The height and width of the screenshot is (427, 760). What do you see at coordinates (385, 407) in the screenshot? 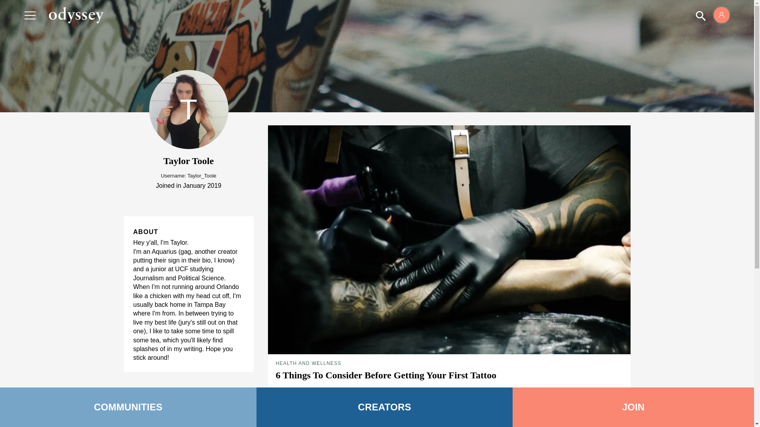
I see `CREATORS` at bounding box center [385, 407].